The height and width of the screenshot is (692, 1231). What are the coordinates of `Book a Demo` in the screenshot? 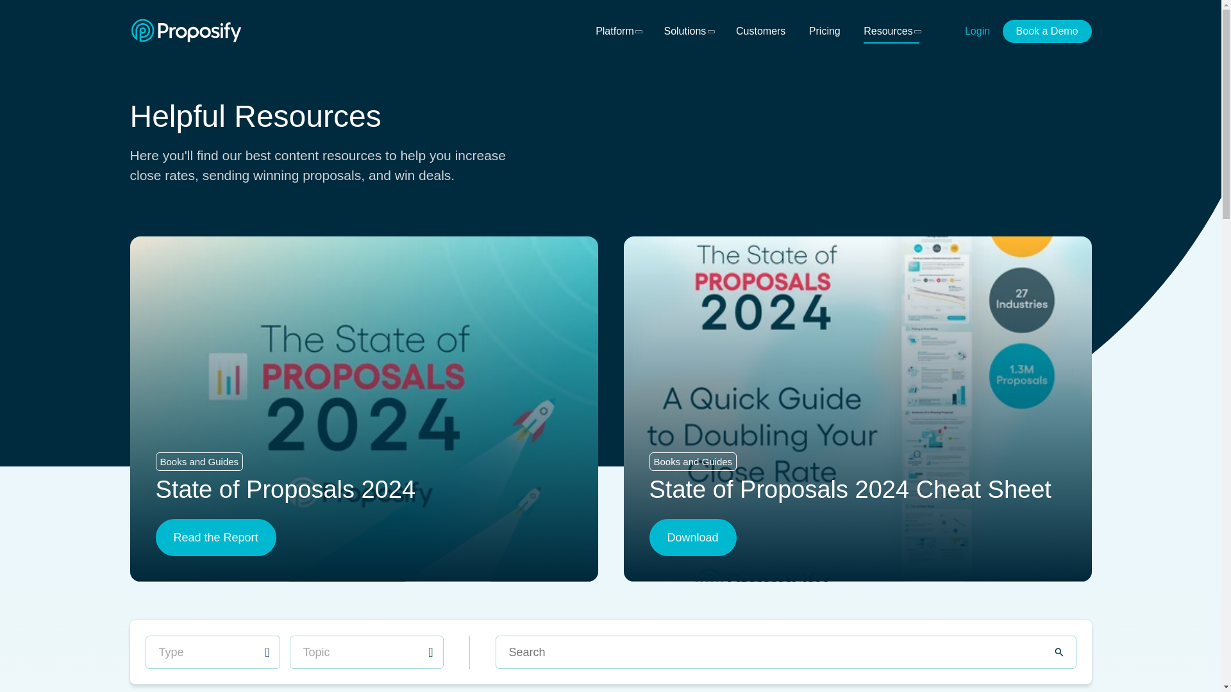 It's located at (1048, 31).